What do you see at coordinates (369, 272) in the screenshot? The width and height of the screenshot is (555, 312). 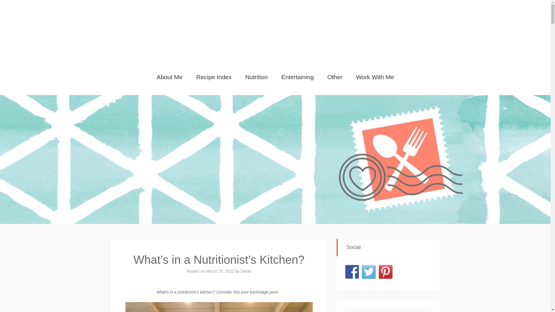 I see `Follow us on Twitter` at bounding box center [369, 272].